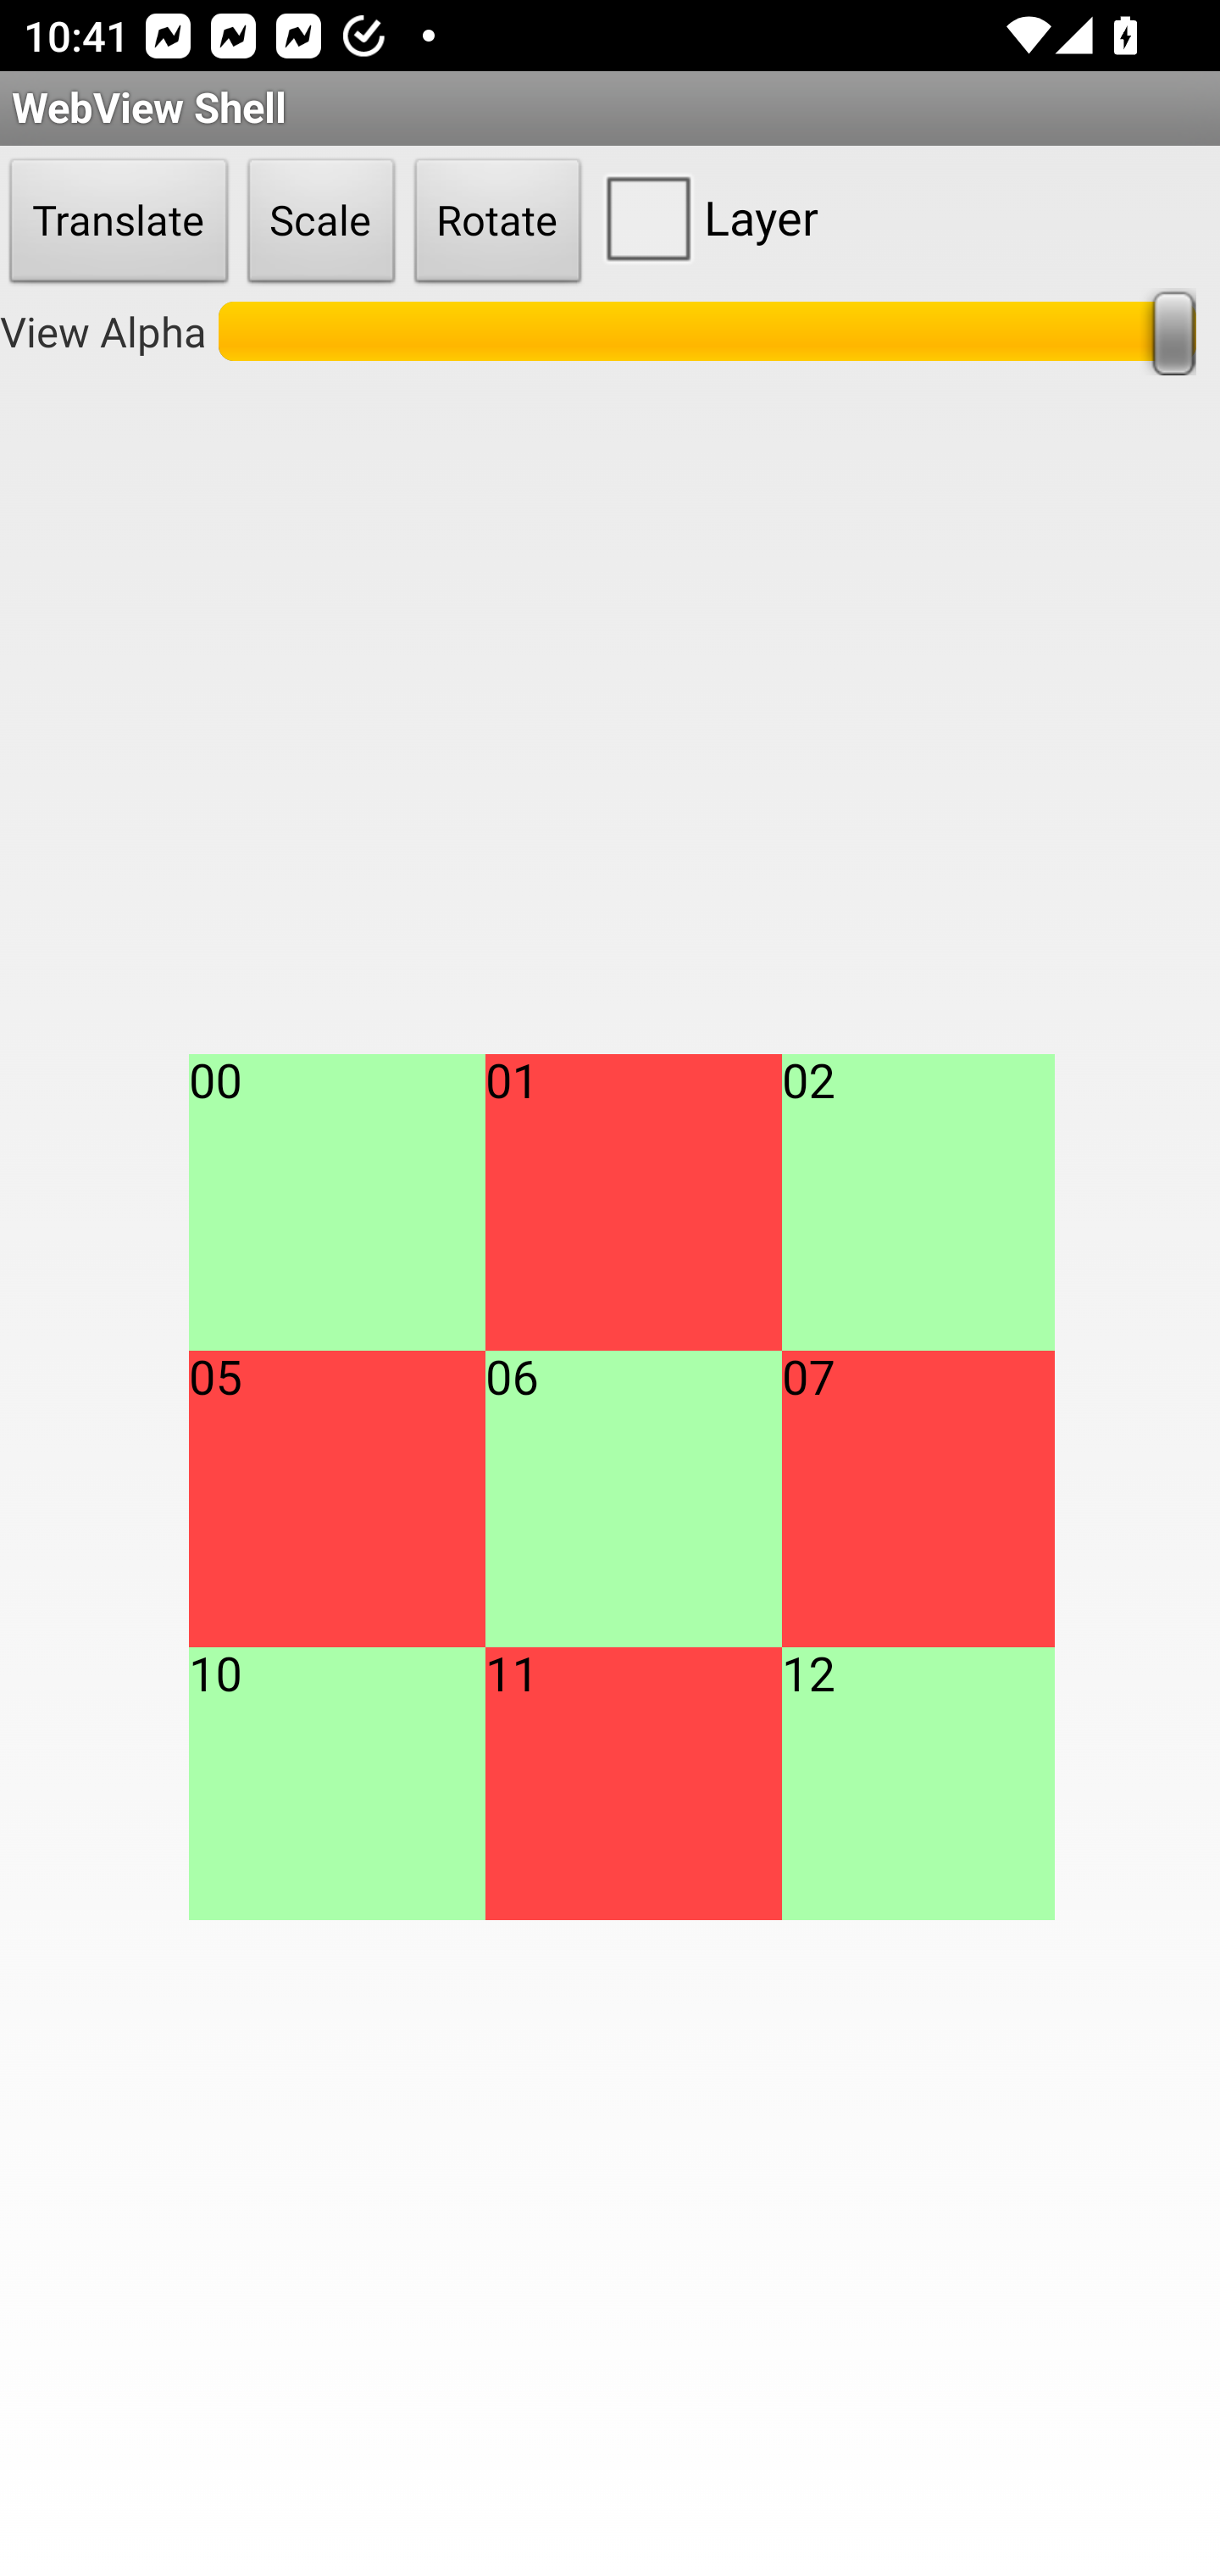 The image size is (1220, 2576). Describe the element at coordinates (498, 222) in the screenshot. I see `Rotate` at that location.